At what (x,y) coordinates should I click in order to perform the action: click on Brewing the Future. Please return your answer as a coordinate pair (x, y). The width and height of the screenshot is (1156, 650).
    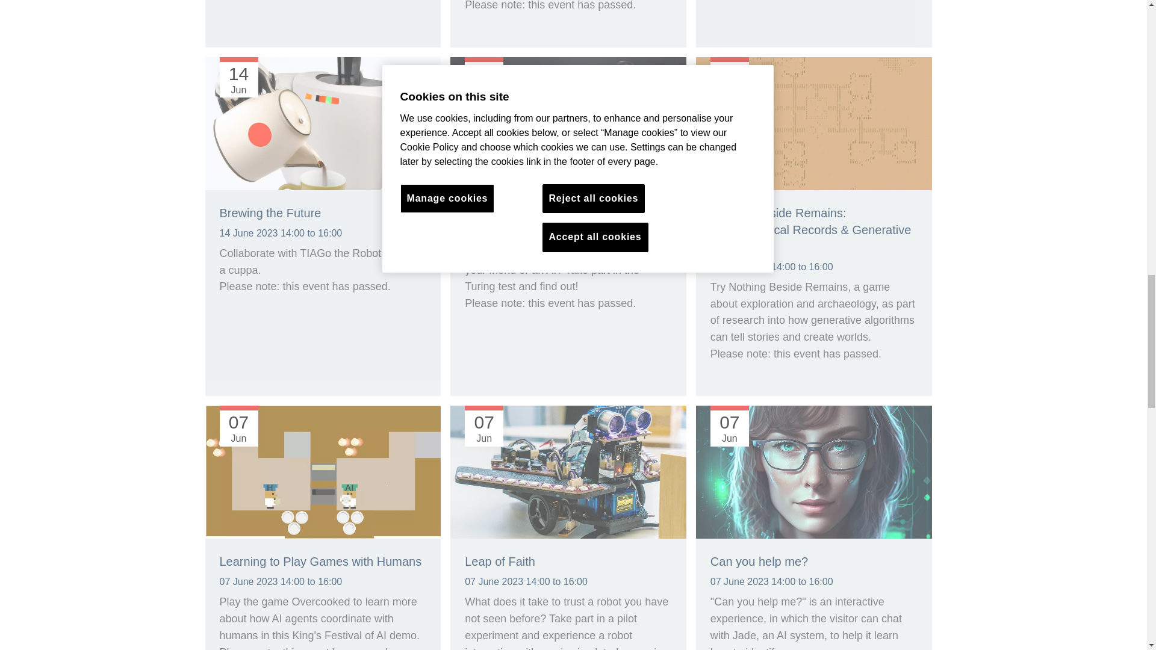
    Looking at the image, I should click on (322, 125).